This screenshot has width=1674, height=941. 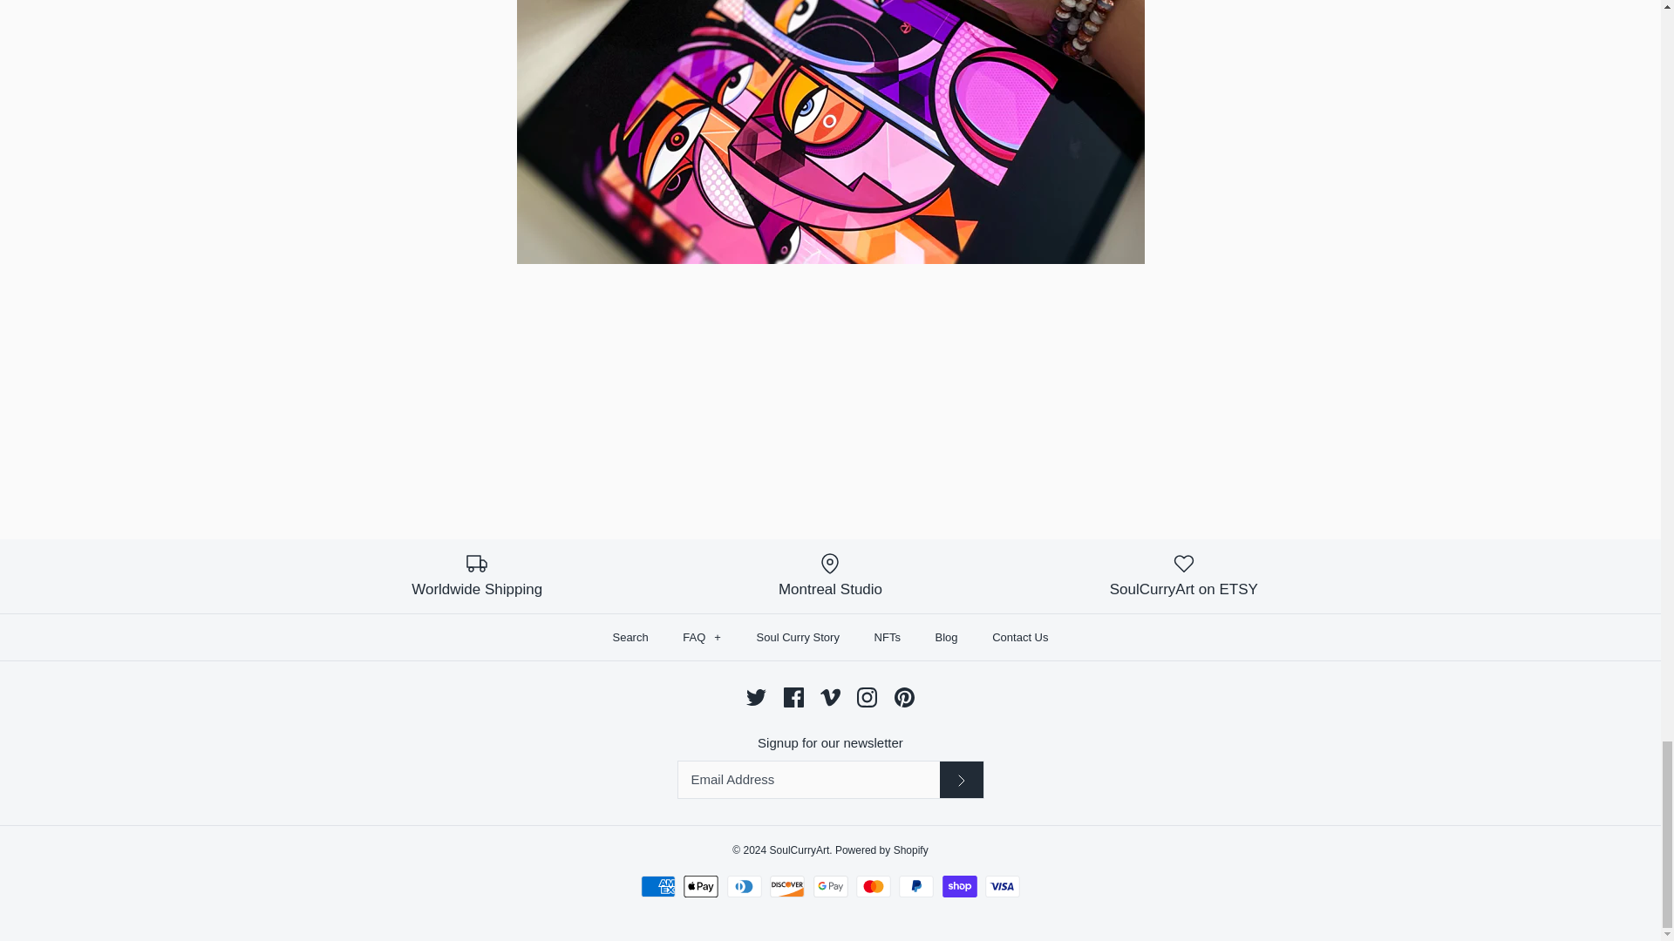 I want to click on Diners Club, so click(x=744, y=887).